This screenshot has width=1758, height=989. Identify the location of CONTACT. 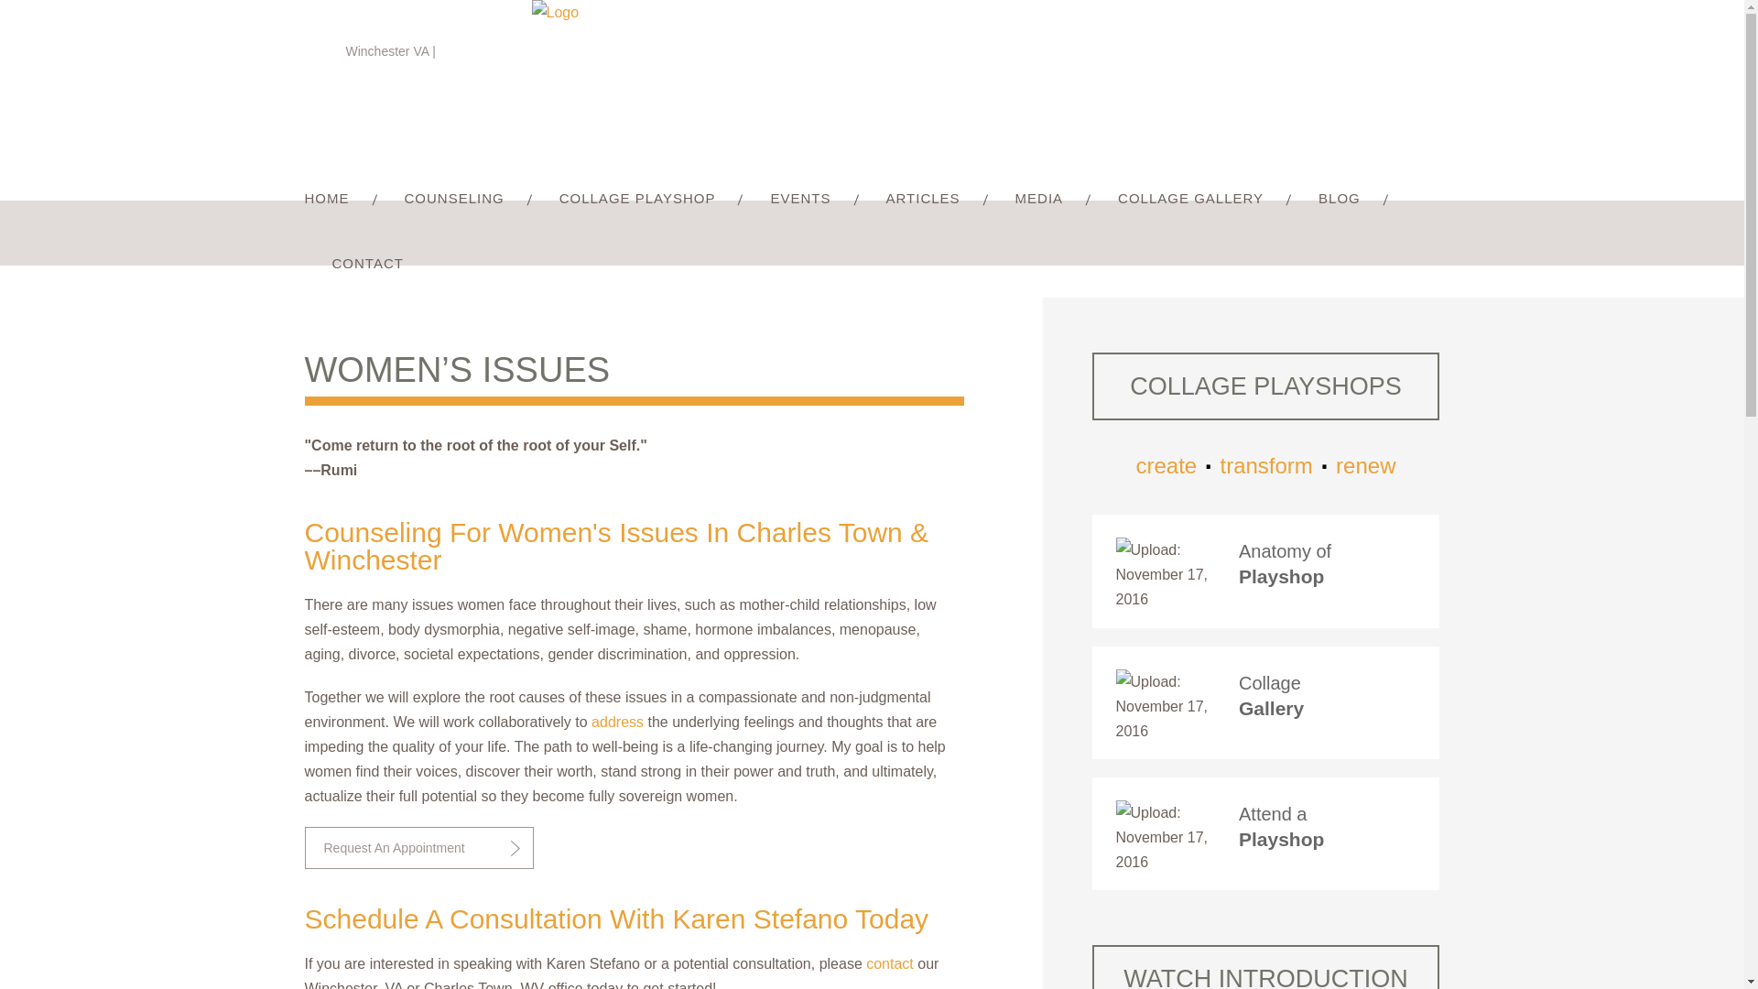
(353, 265).